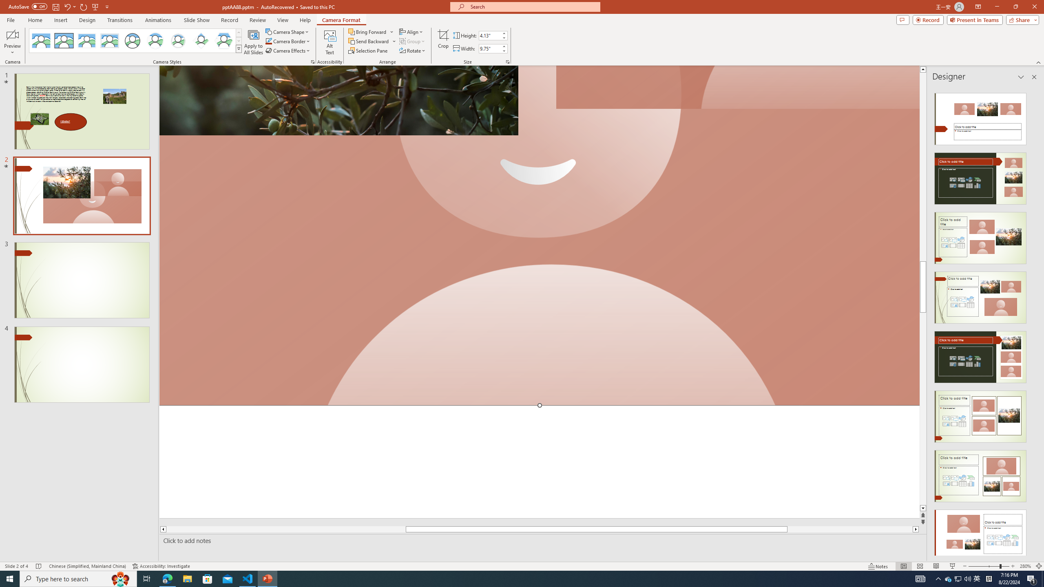  Describe the element at coordinates (1025, 566) in the screenshot. I see `Zoom 280%` at that location.